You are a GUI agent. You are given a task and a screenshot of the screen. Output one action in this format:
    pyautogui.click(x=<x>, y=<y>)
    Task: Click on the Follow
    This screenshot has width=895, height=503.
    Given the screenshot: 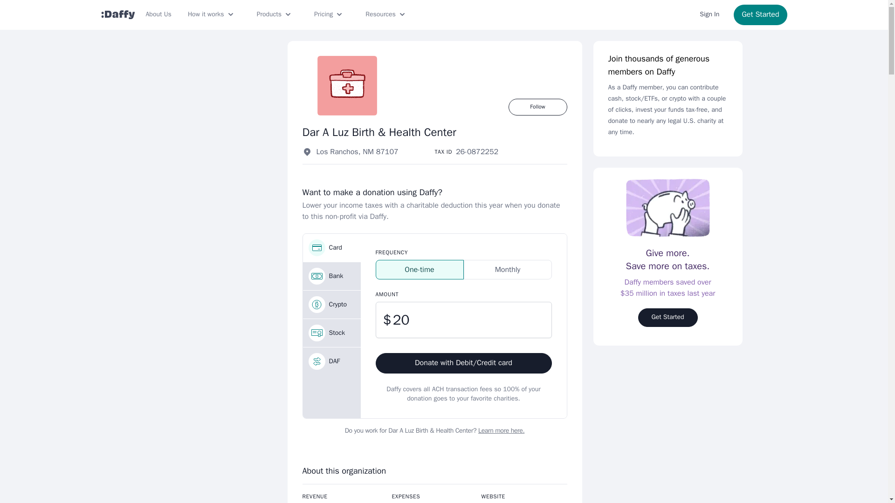 What is the action you would take?
    pyautogui.click(x=537, y=107)
    